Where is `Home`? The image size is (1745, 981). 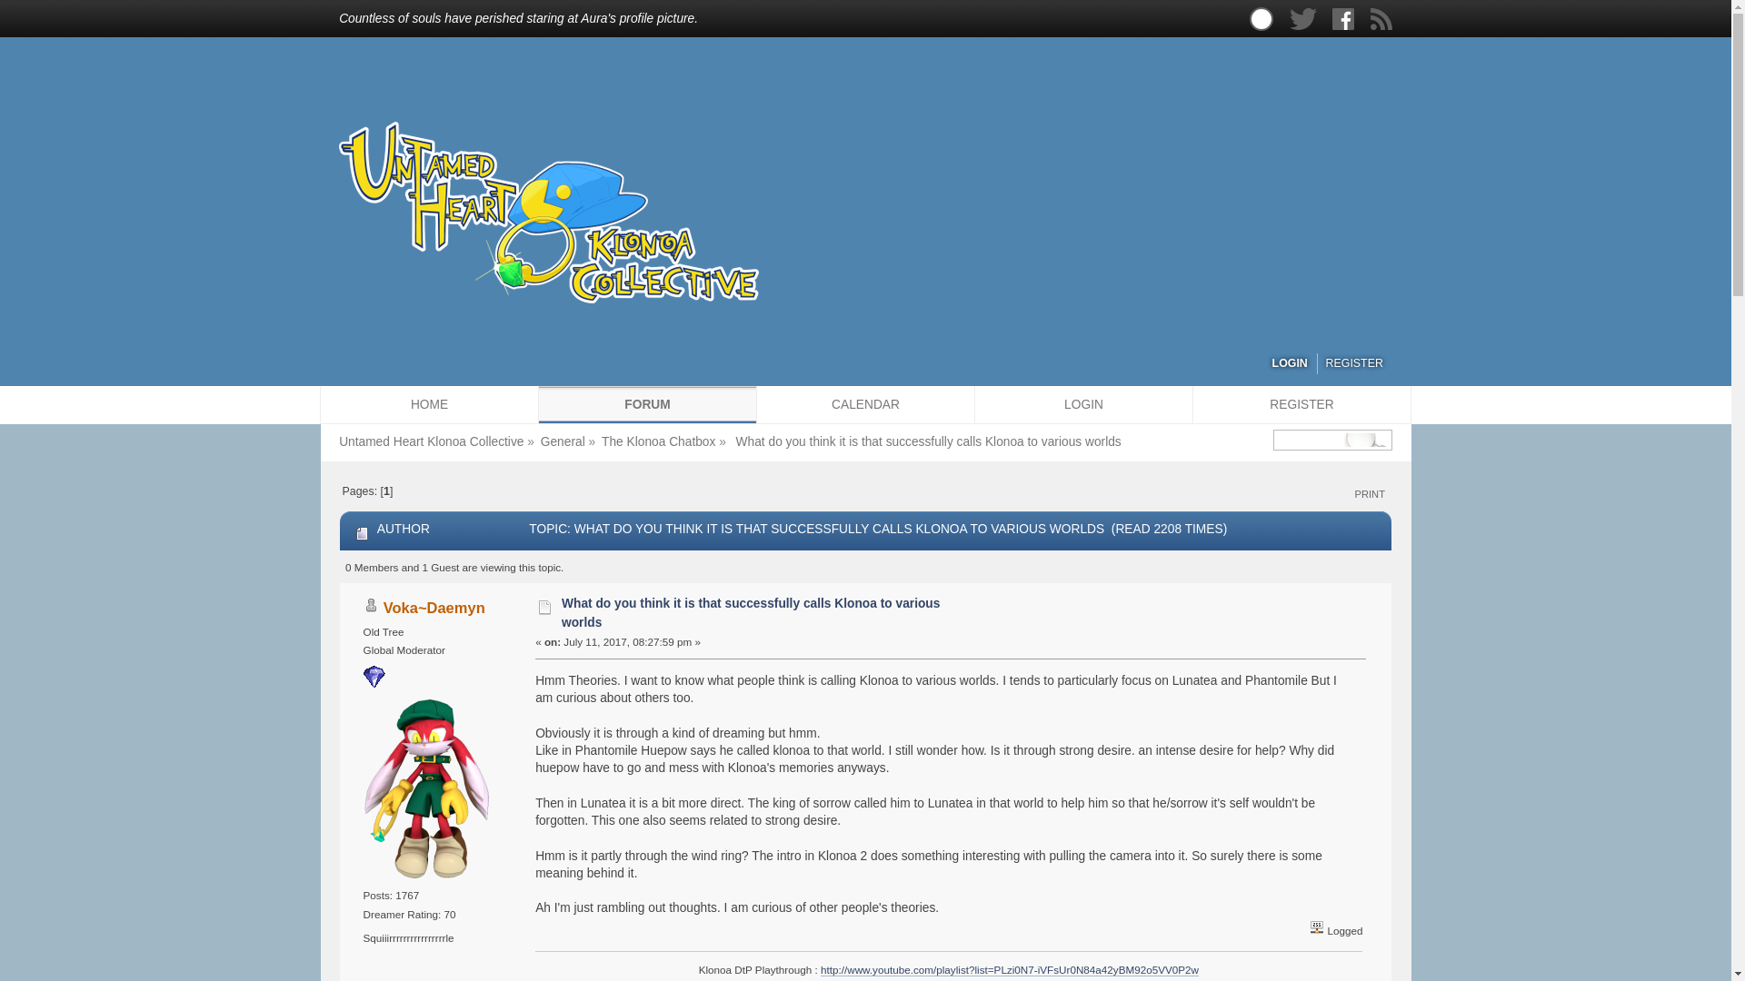 Home is located at coordinates (428, 404).